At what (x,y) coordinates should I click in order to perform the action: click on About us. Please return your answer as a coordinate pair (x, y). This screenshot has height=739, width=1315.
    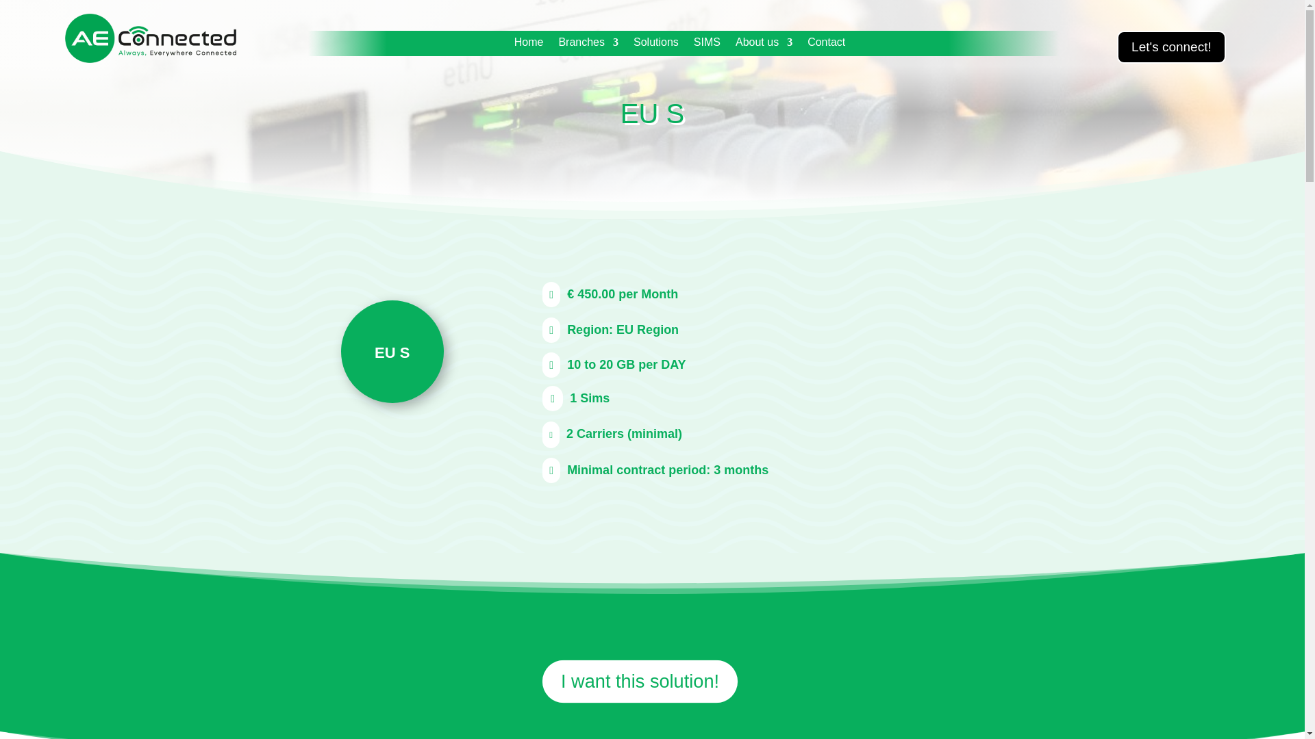
    Looking at the image, I should click on (764, 45).